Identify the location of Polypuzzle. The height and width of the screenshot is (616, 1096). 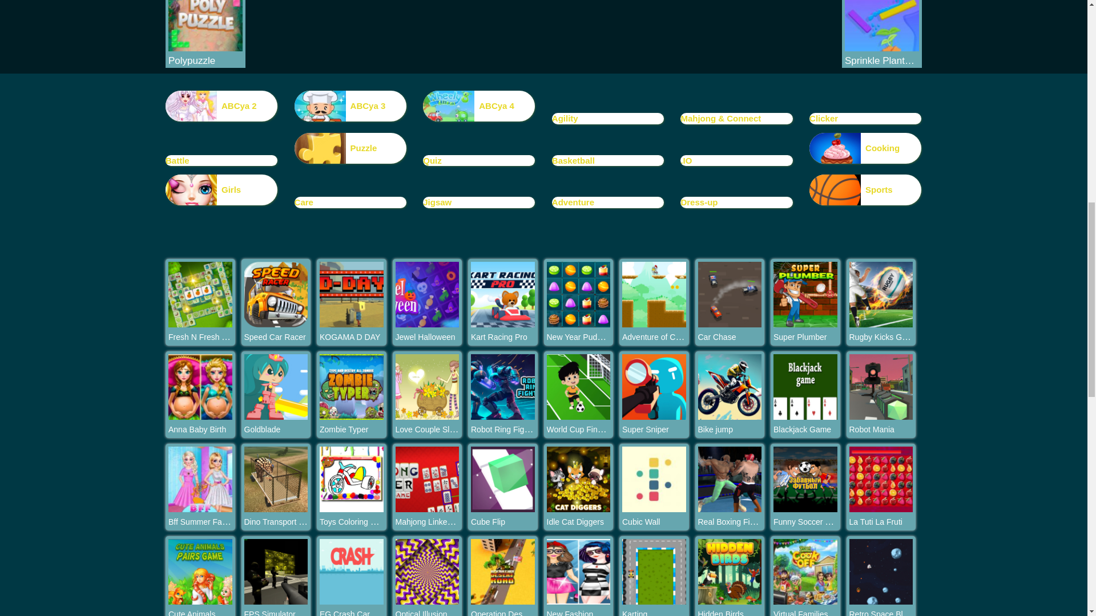
(205, 60).